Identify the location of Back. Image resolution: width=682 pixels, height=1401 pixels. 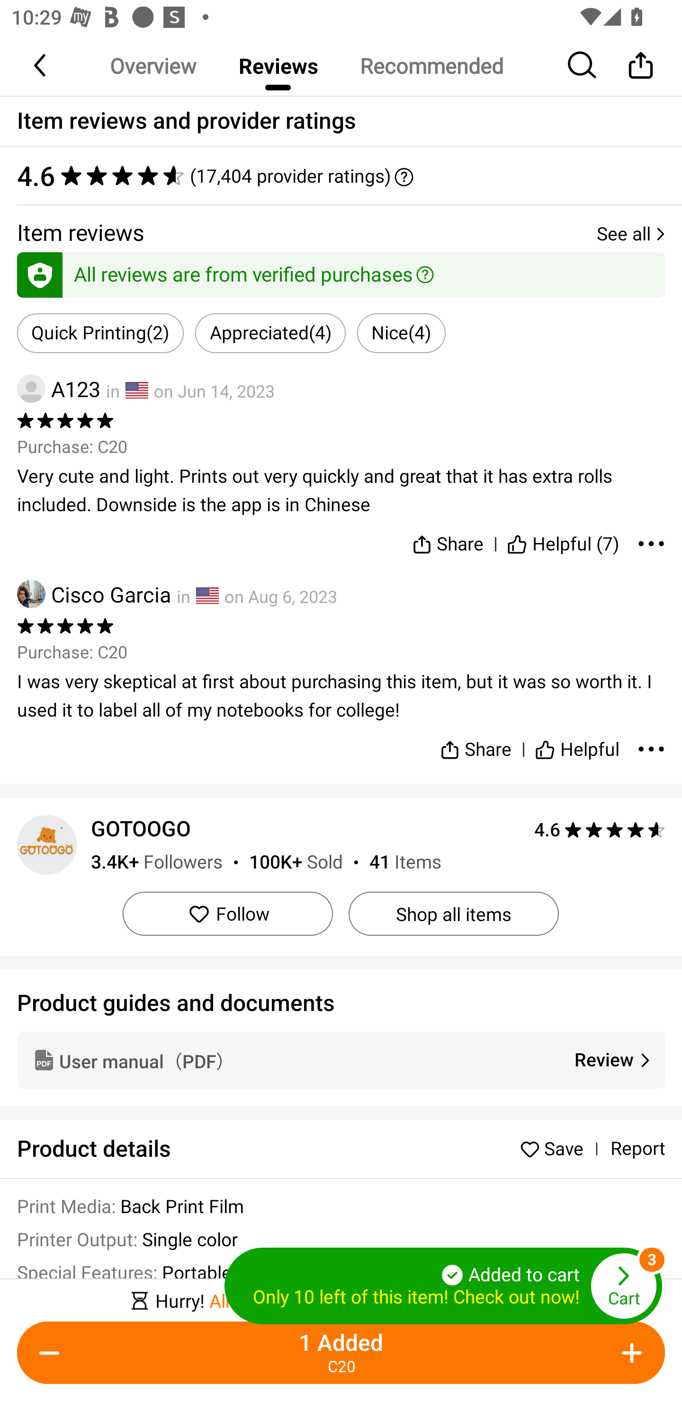
(41, 65).